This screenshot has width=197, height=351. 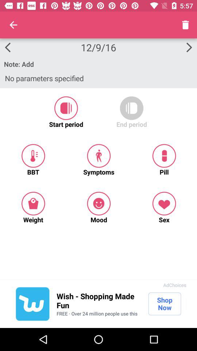 What do you see at coordinates (98, 301) in the screenshot?
I see `select the icon above the free over 24` at bounding box center [98, 301].